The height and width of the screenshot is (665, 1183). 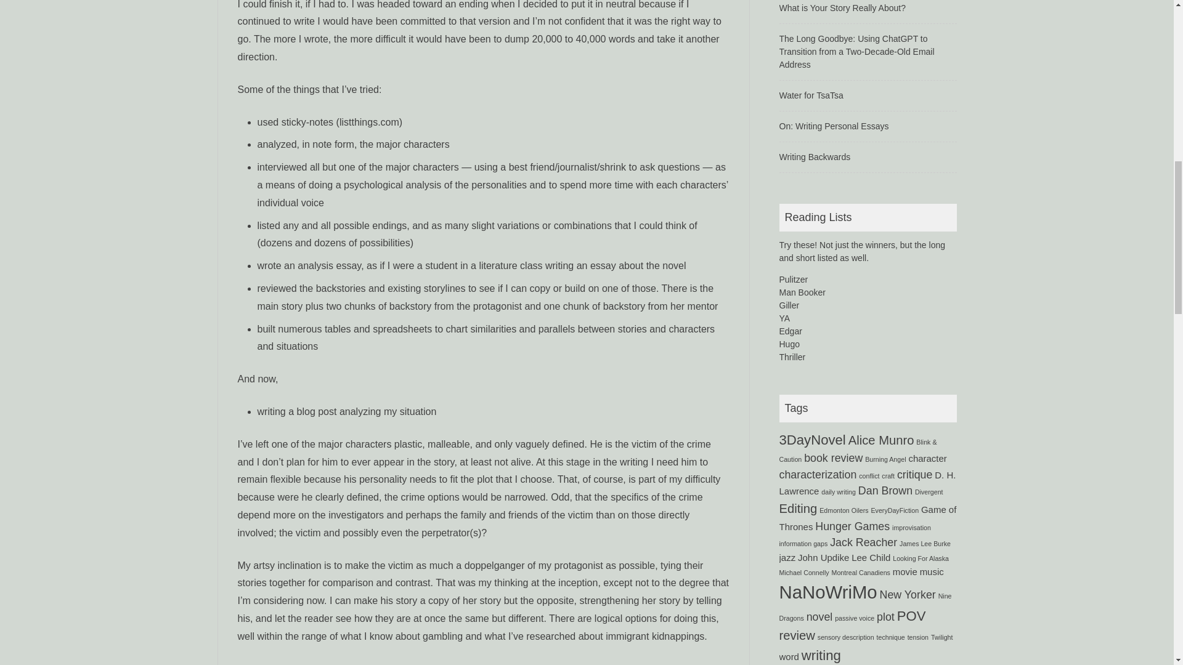 What do you see at coordinates (793, 280) in the screenshot?
I see `Pulitzer` at bounding box center [793, 280].